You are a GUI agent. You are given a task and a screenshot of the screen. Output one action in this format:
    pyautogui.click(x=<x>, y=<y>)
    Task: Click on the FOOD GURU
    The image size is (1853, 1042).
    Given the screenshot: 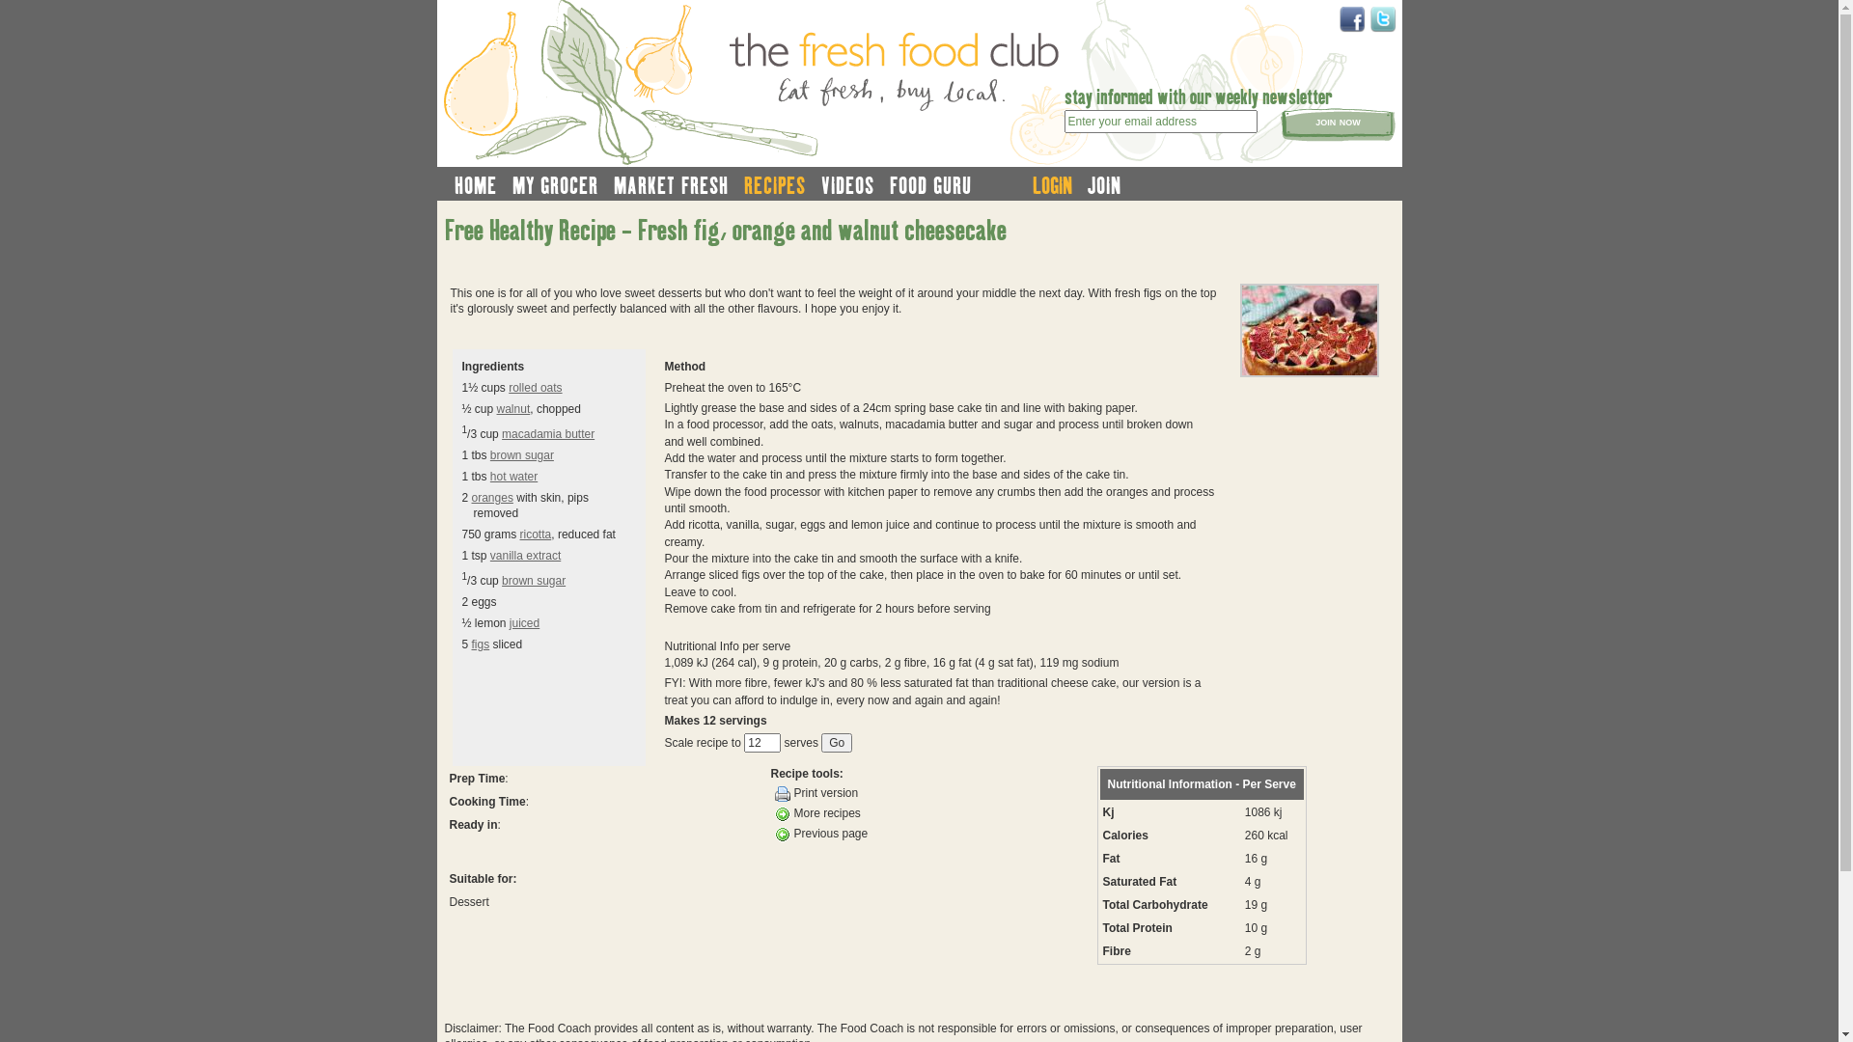 What is the action you would take?
    pyautogui.click(x=930, y=185)
    